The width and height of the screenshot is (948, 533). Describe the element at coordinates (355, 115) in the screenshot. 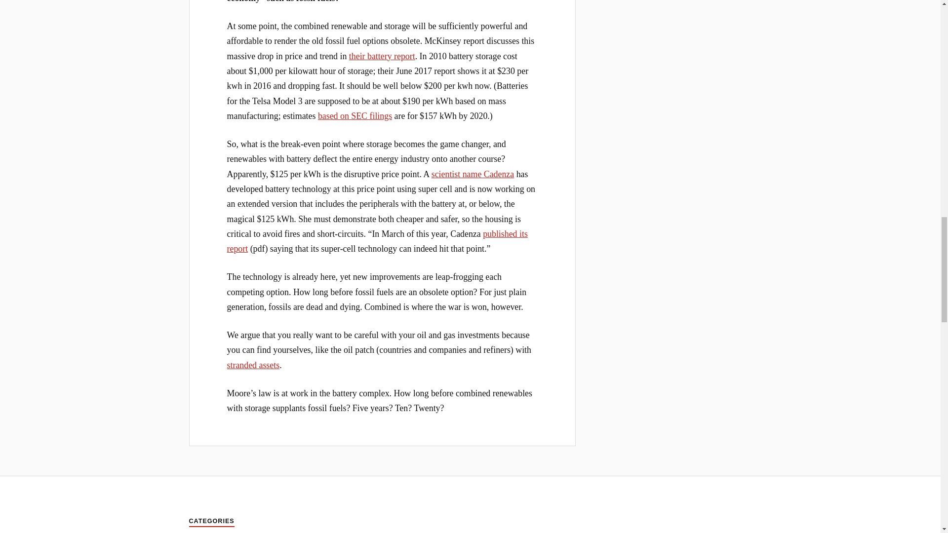

I see `based on SEC filings` at that location.